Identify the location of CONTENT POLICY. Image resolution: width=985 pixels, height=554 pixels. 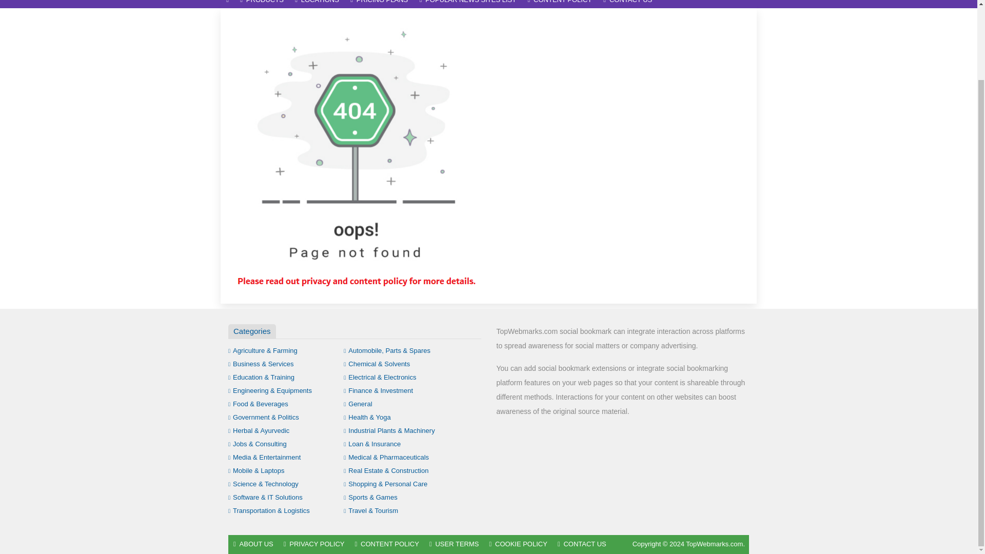
(560, 4).